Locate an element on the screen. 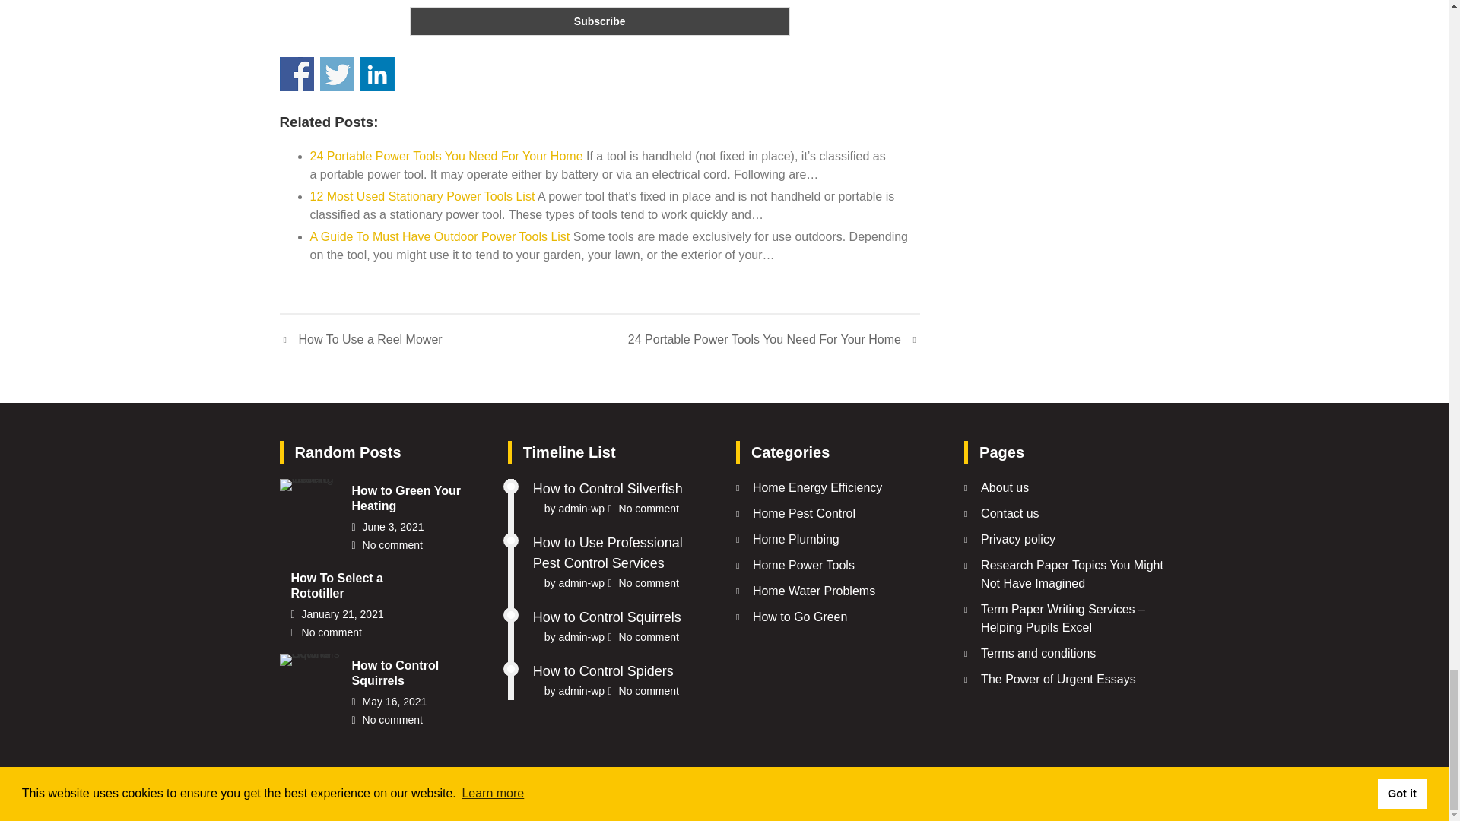 The width and height of the screenshot is (1460, 821). Share on Facebook is located at coordinates (297, 73).